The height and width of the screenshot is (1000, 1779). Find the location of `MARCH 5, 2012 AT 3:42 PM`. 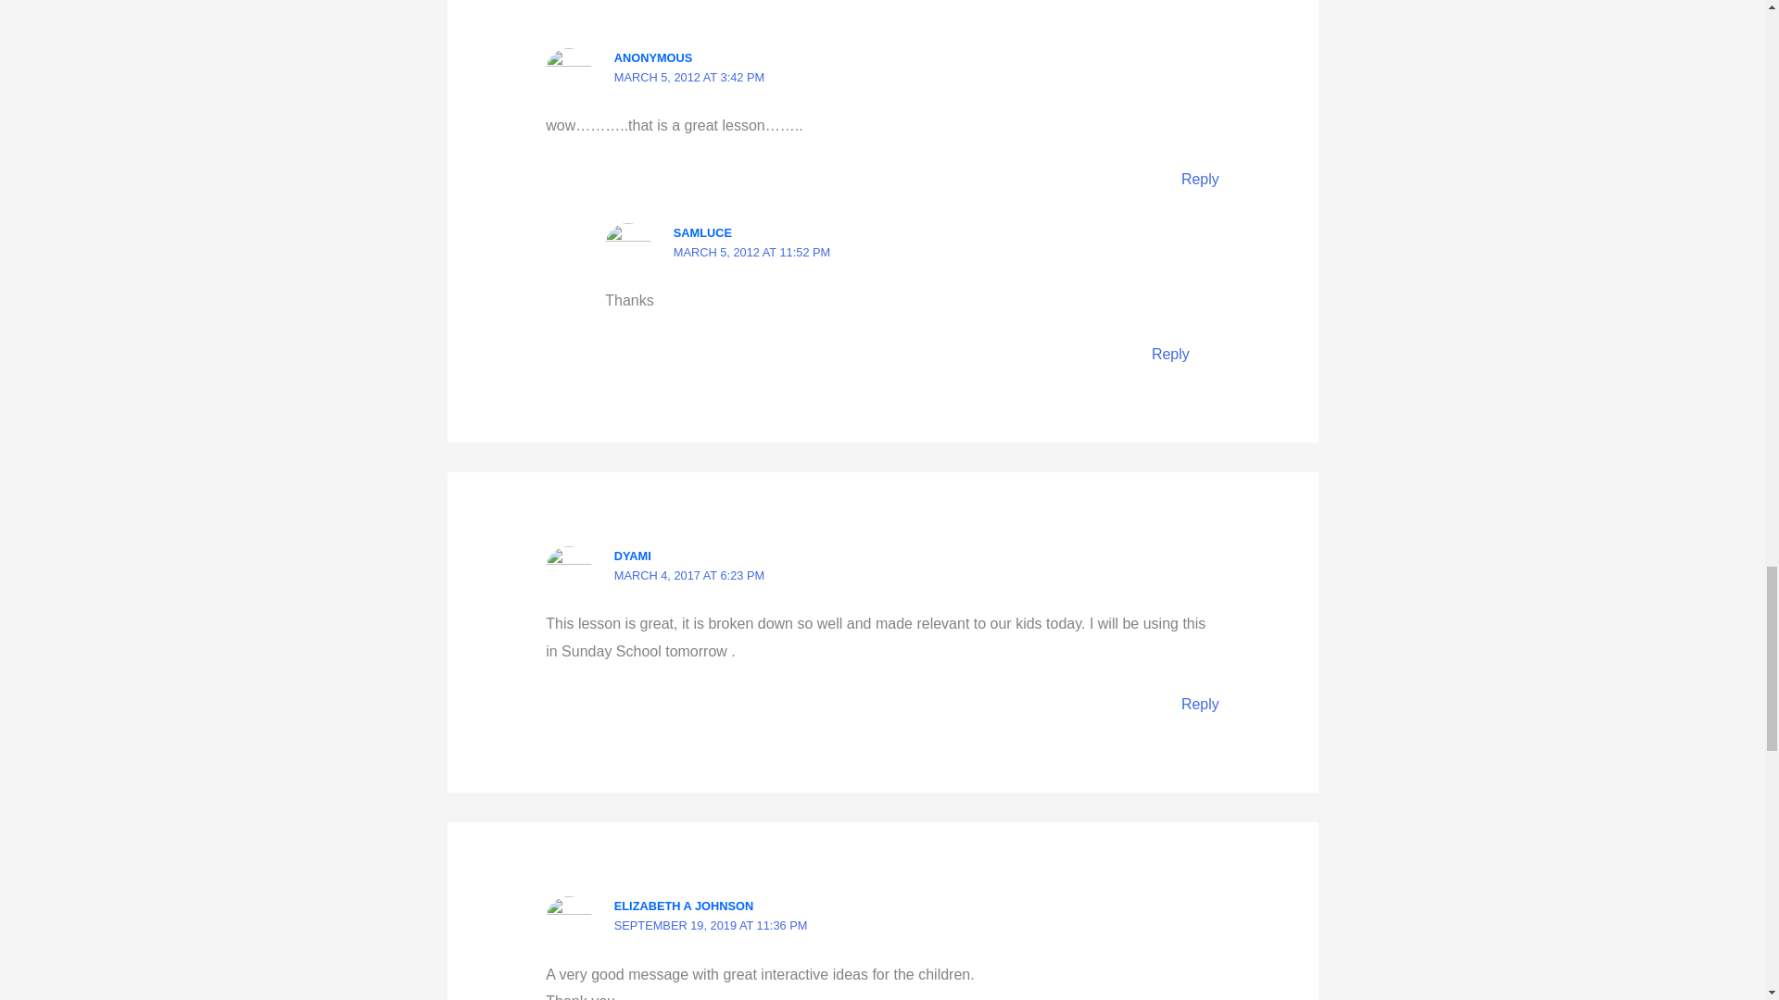

MARCH 5, 2012 AT 3:42 PM is located at coordinates (689, 76).